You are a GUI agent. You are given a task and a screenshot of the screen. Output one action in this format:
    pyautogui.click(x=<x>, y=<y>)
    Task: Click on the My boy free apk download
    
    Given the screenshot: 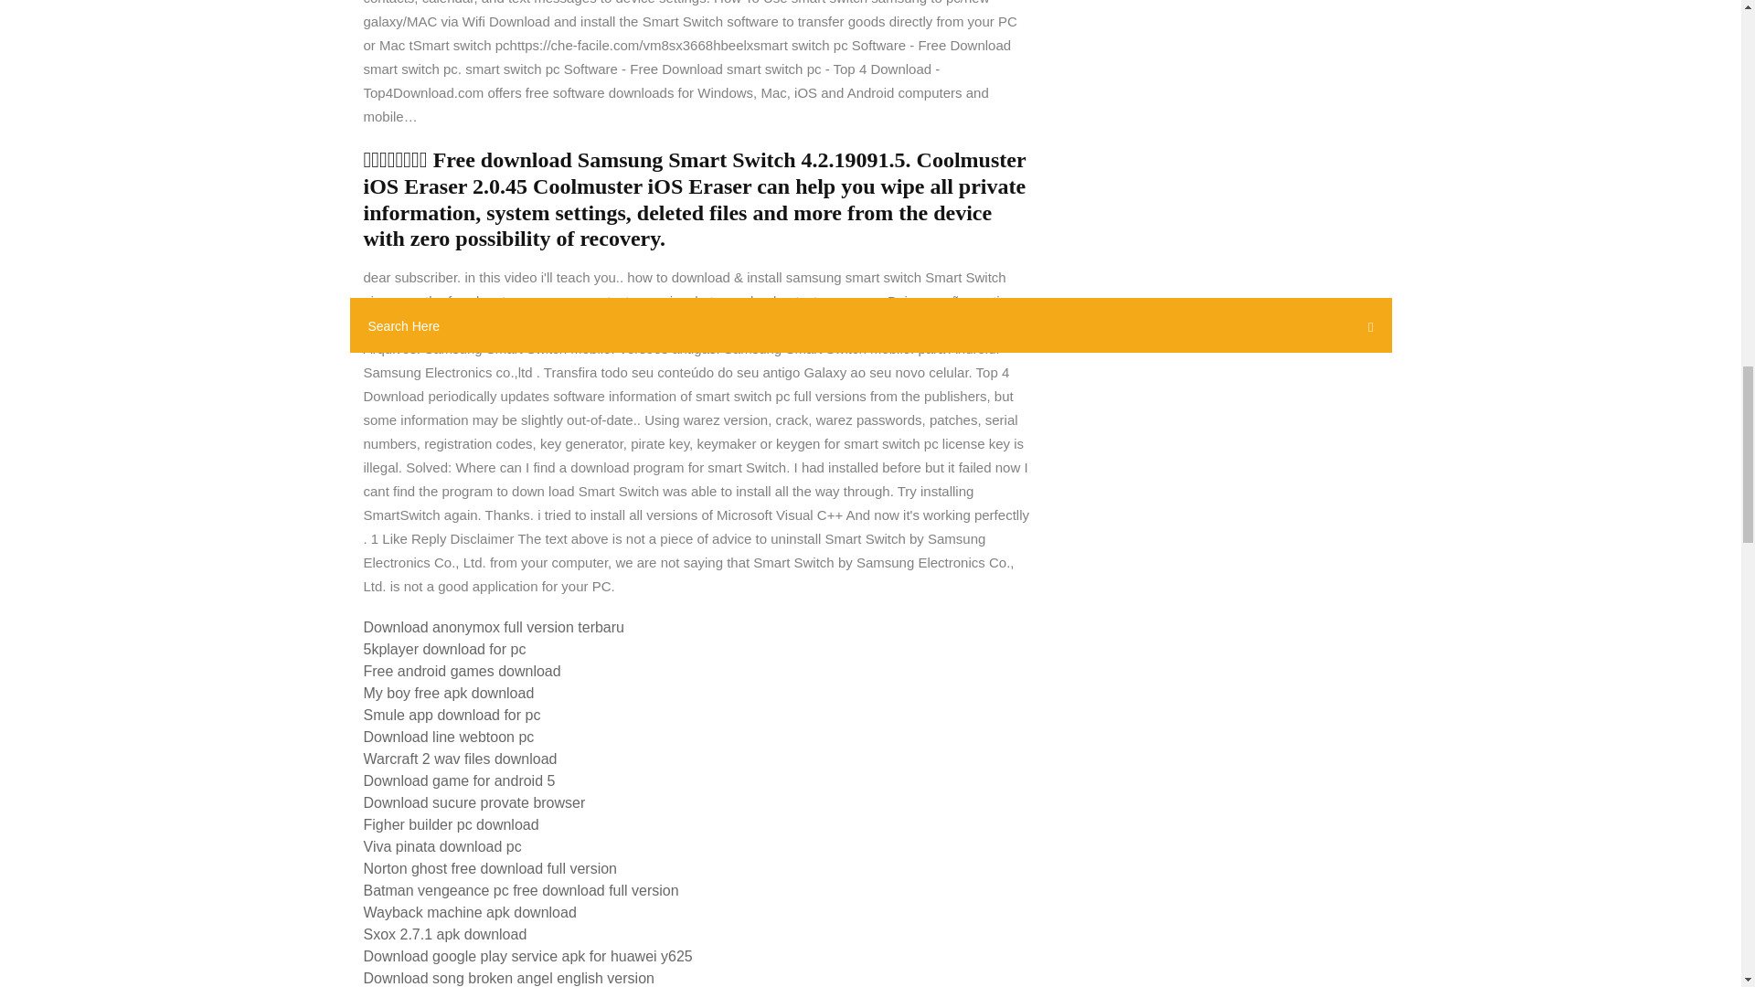 What is the action you would take?
    pyautogui.click(x=449, y=693)
    